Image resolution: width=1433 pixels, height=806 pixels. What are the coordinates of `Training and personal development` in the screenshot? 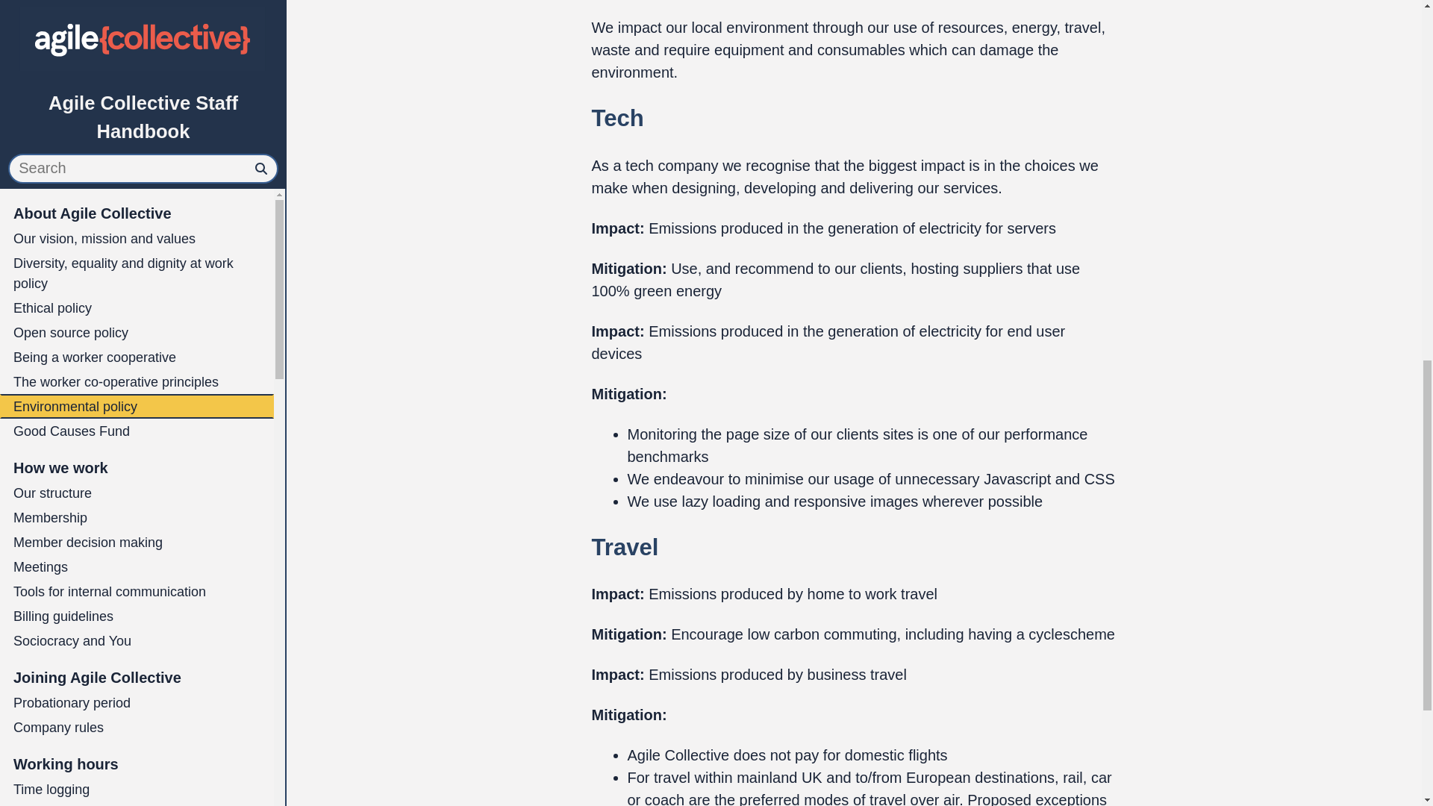 It's located at (137, 190).